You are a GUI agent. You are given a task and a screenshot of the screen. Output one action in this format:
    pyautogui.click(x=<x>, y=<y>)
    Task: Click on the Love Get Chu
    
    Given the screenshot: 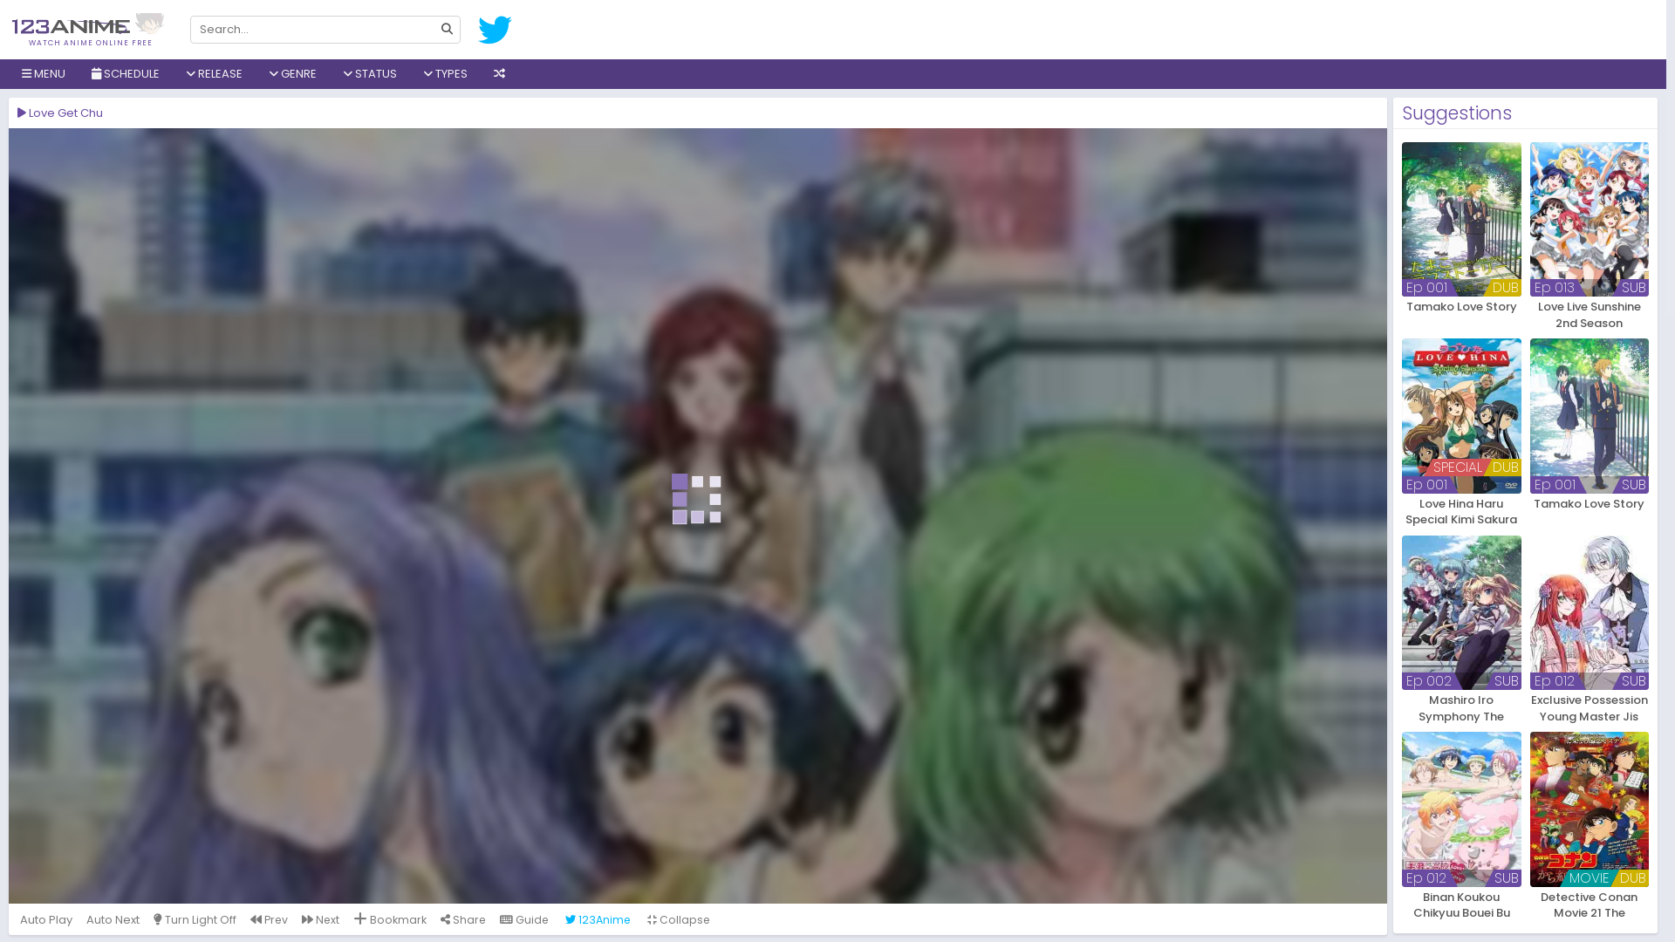 What is the action you would take?
    pyautogui.click(x=698, y=516)
    